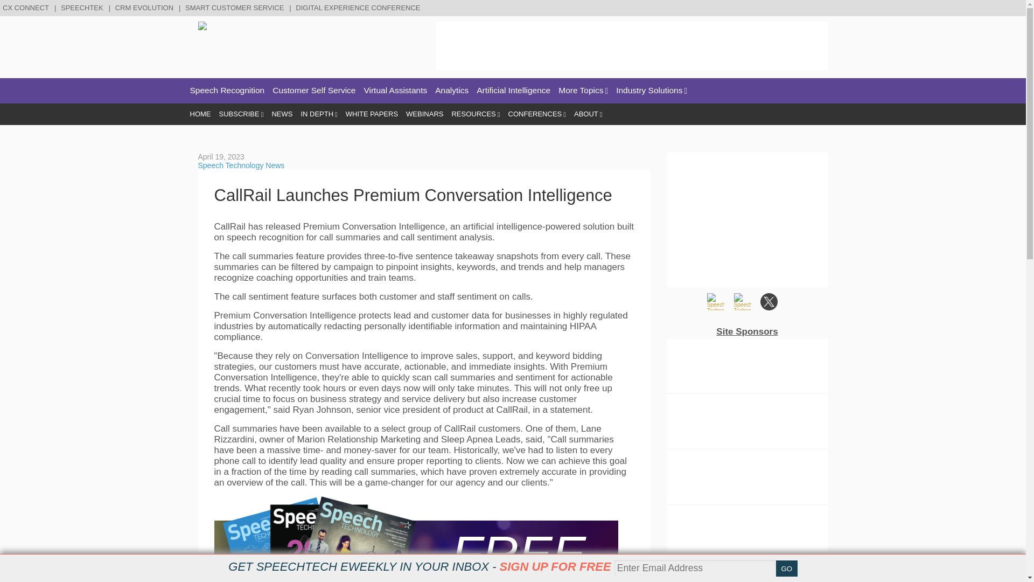  Describe the element at coordinates (235, 8) in the screenshot. I see `SMART CUSTOMER SERVICE` at that location.